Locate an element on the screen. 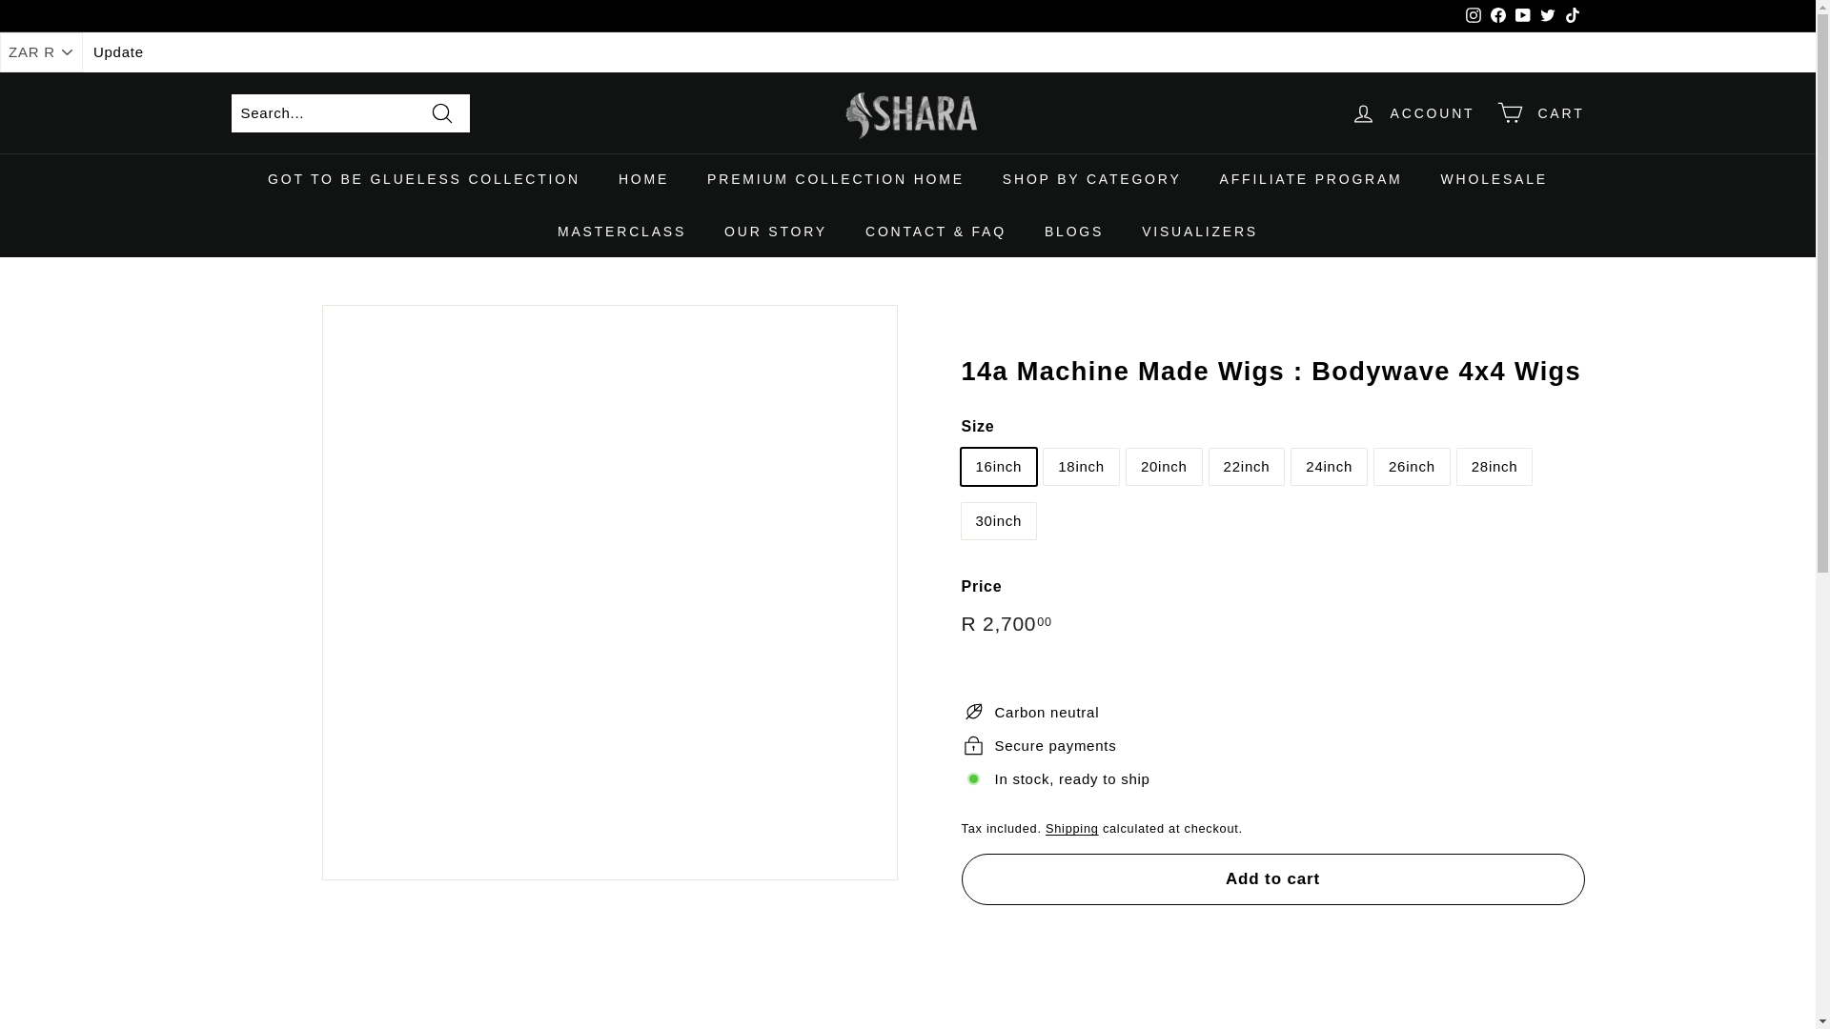  SHOP BY CATEGORY is located at coordinates (1092, 178).